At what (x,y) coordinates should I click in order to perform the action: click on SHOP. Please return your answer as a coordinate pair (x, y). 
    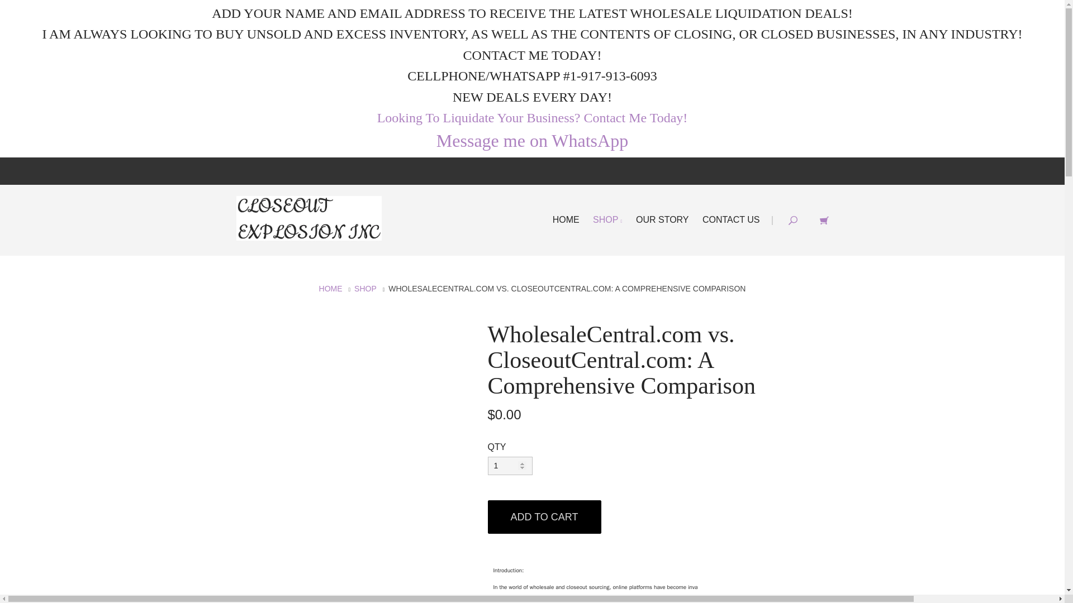
    Looking at the image, I should click on (607, 219).